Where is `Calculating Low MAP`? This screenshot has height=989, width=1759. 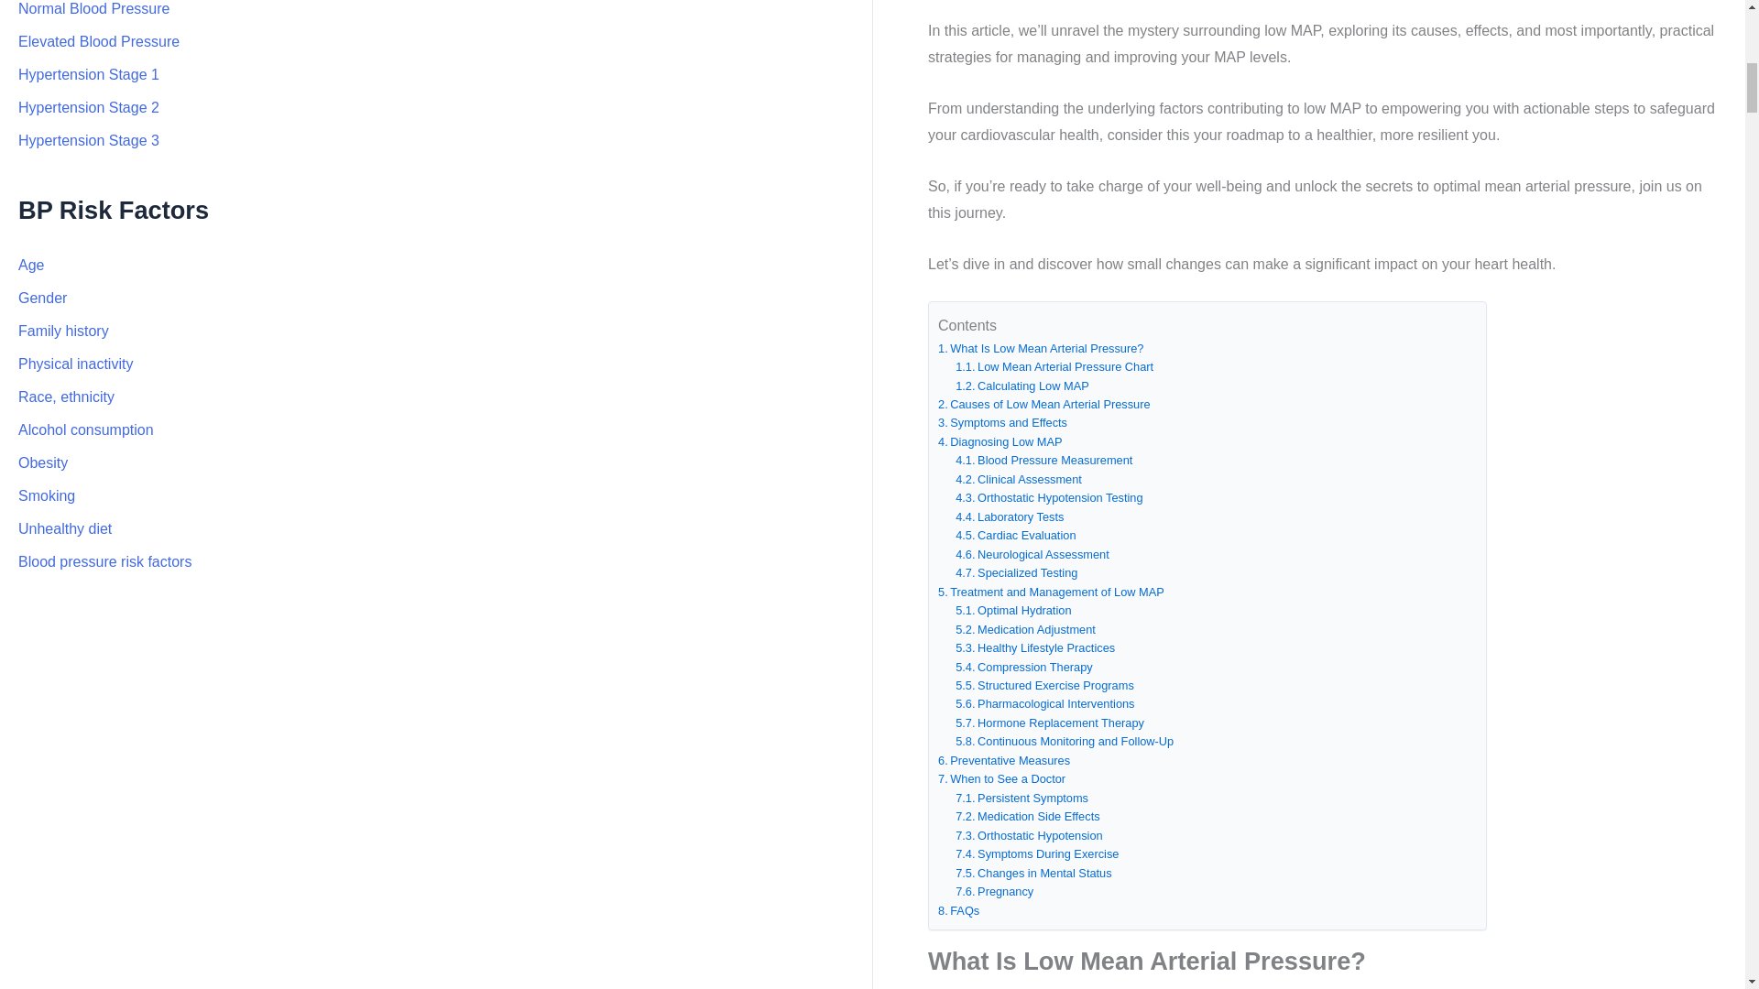
Calculating Low MAP is located at coordinates (1022, 386).